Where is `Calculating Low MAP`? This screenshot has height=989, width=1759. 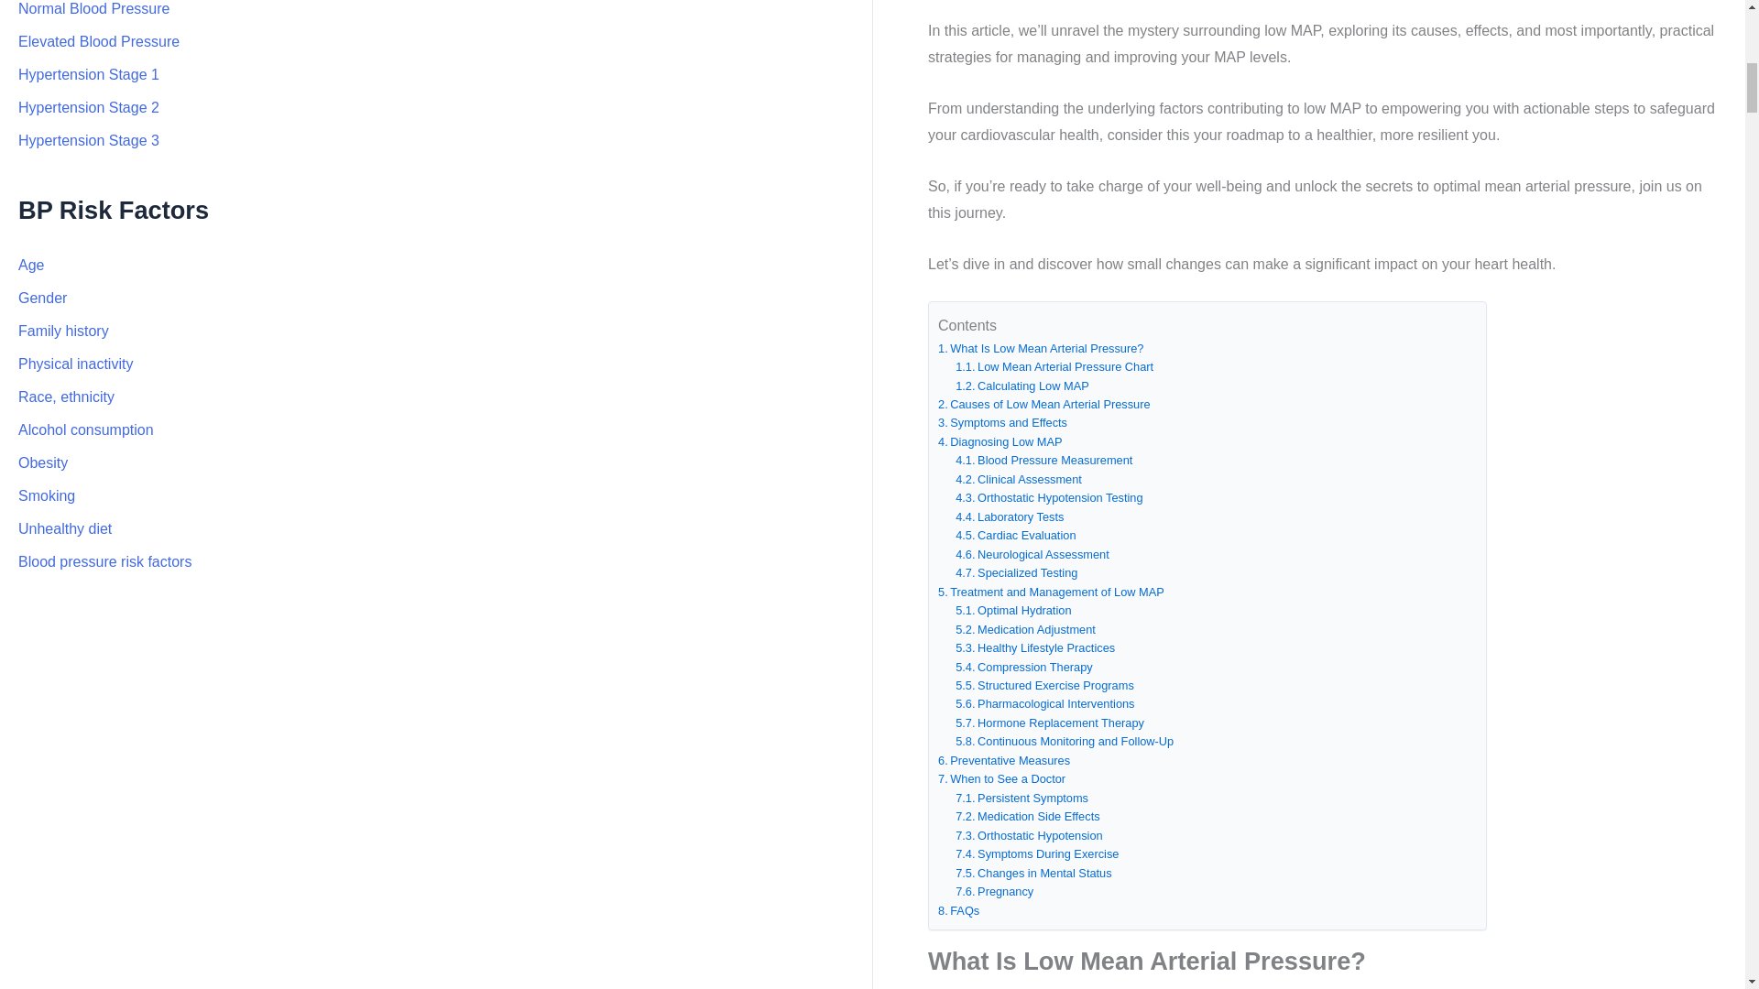
Calculating Low MAP is located at coordinates (1022, 386).